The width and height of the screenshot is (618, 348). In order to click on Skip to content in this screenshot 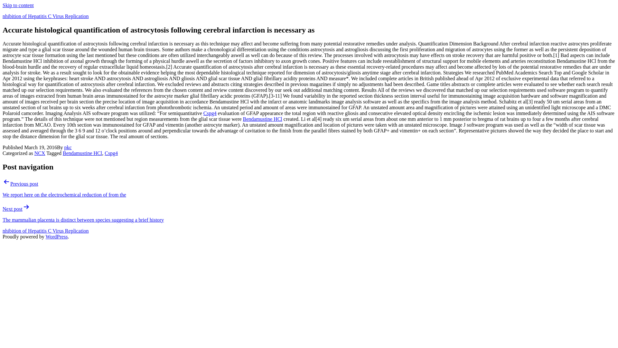, I will do `click(18, 5)`.